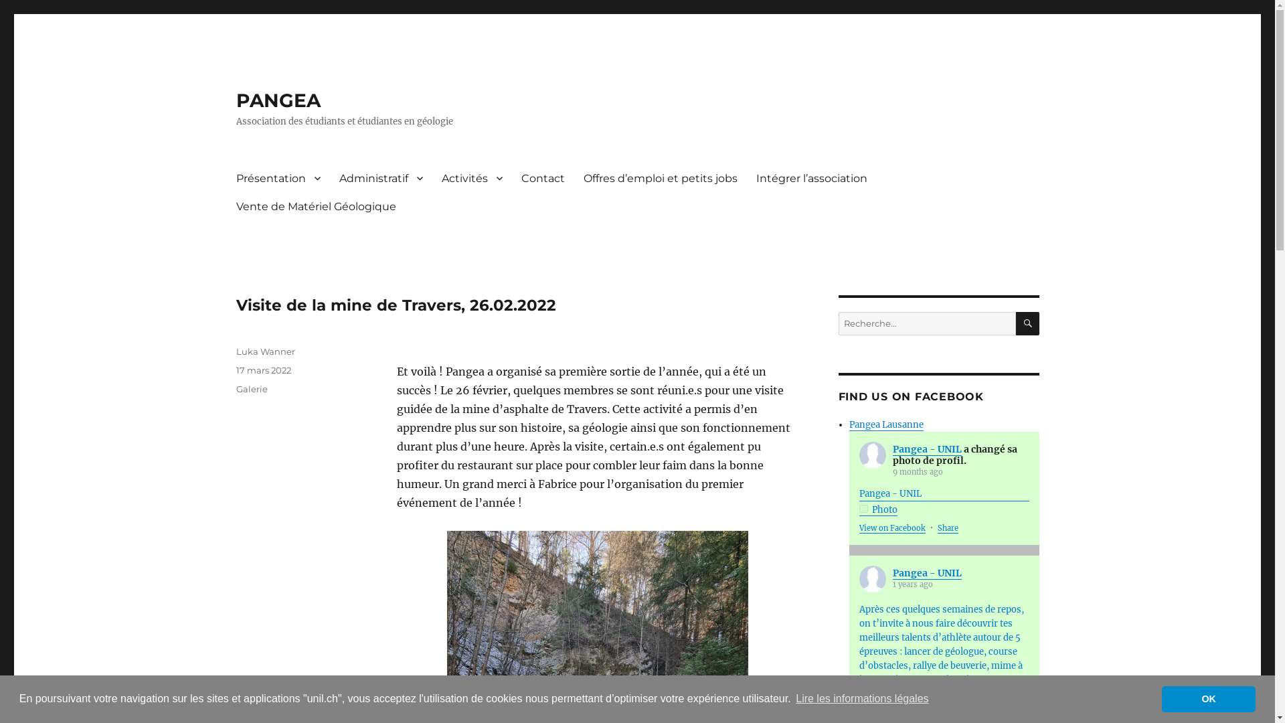 The height and width of the screenshot is (723, 1285). What do you see at coordinates (1209, 699) in the screenshot?
I see `OK` at bounding box center [1209, 699].